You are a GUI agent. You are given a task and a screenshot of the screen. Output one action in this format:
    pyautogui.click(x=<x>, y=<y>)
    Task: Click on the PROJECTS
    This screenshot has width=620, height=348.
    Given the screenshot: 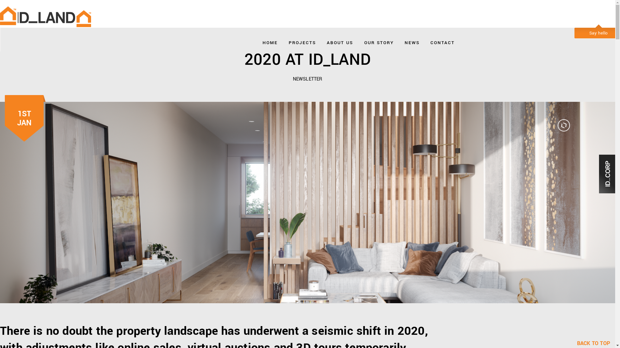 What is the action you would take?
    pyautogui.click(x=302, y=41)
    